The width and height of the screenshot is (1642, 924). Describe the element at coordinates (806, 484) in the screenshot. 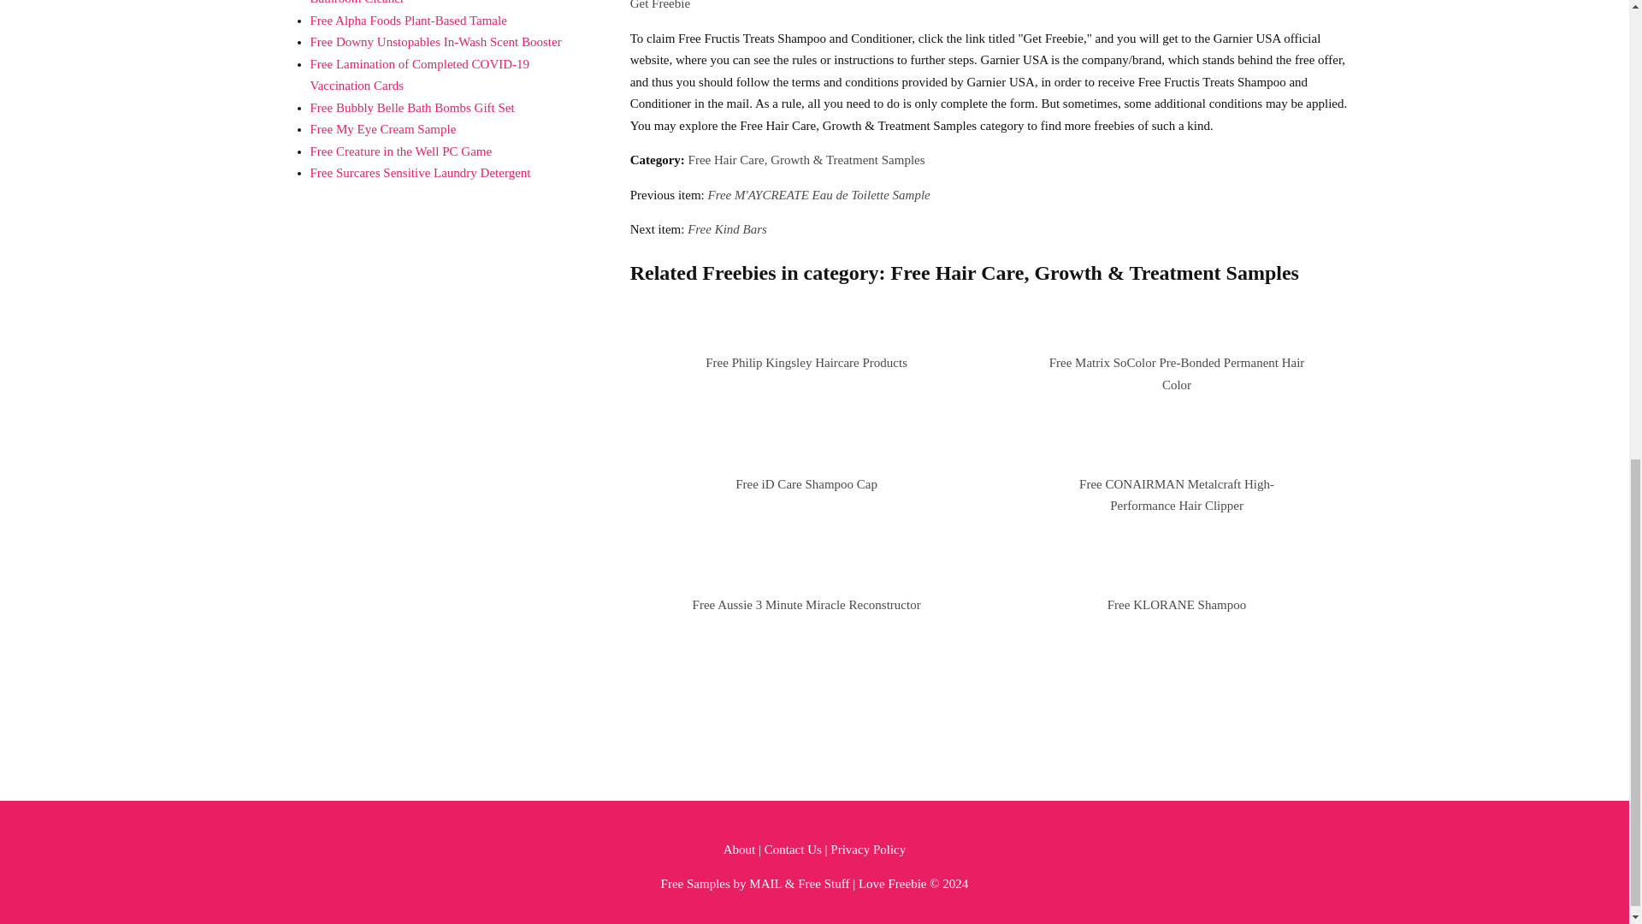

I see `Free iD Care Shampoo Cap` at that location.